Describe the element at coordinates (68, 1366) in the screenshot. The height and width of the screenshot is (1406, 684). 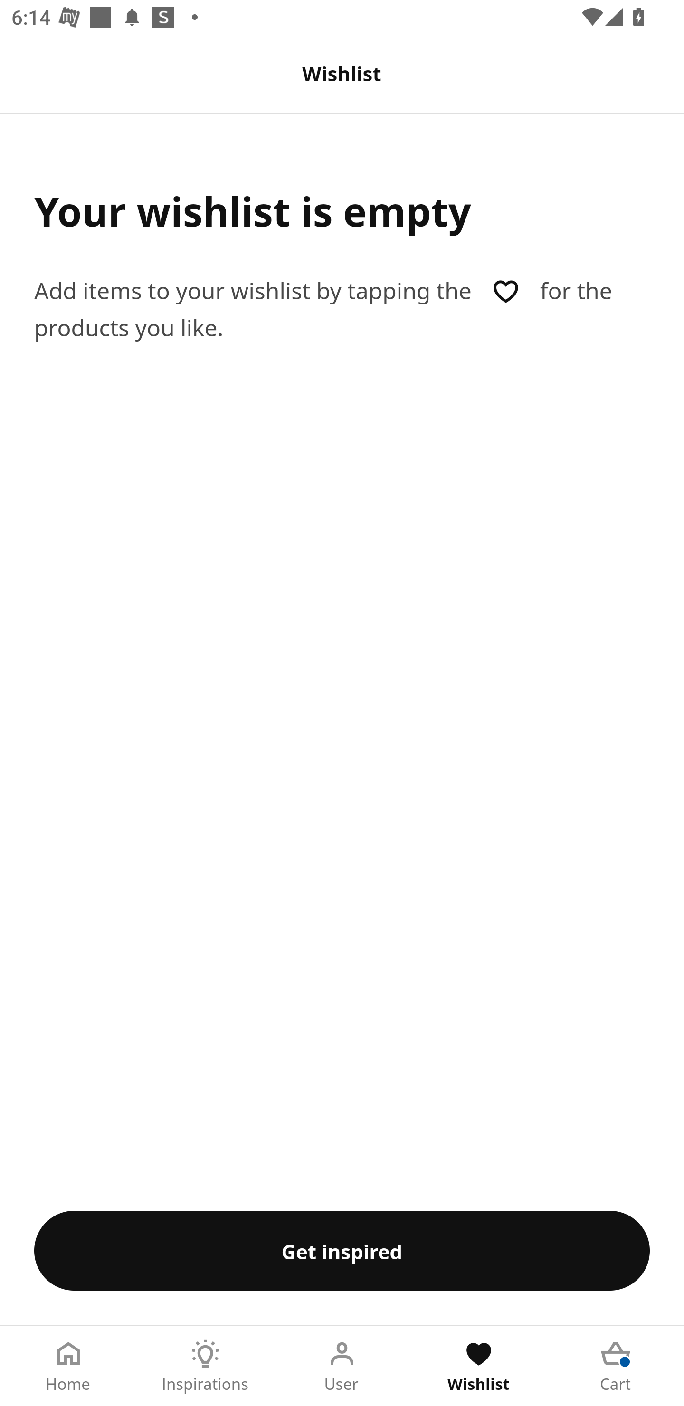
I see `Home
Tab 1 of 5` at that location.